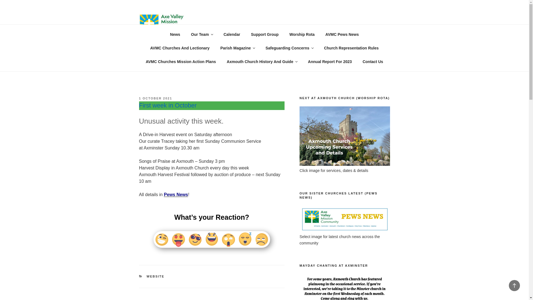  What do you see at coordinates (262, 62) in the screenshot?
I see `Axmouth Church History And Guide` at bounding box center [262, 62].